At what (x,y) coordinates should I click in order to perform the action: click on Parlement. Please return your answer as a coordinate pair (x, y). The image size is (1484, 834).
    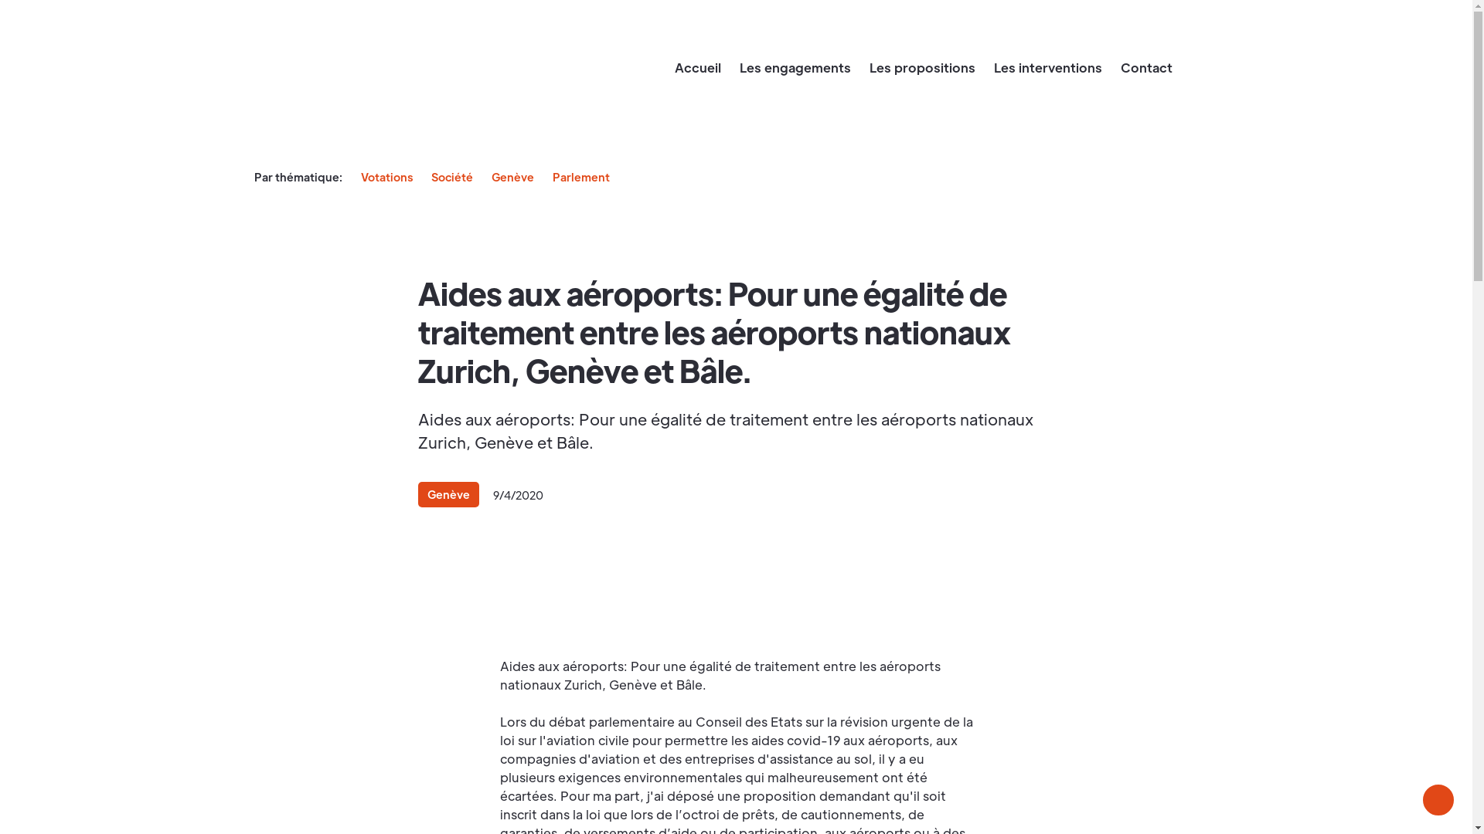
    Looking at the image, I should click on (580, 177).